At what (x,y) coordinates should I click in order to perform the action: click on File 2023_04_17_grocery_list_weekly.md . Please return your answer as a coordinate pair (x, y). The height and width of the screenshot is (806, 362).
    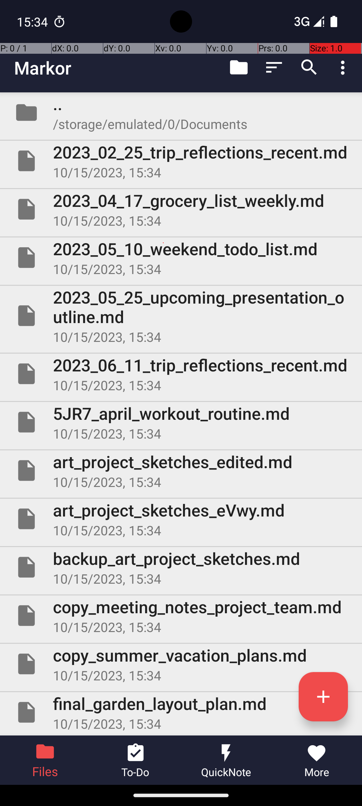
    Looking at the image, I should click on (181, 209).